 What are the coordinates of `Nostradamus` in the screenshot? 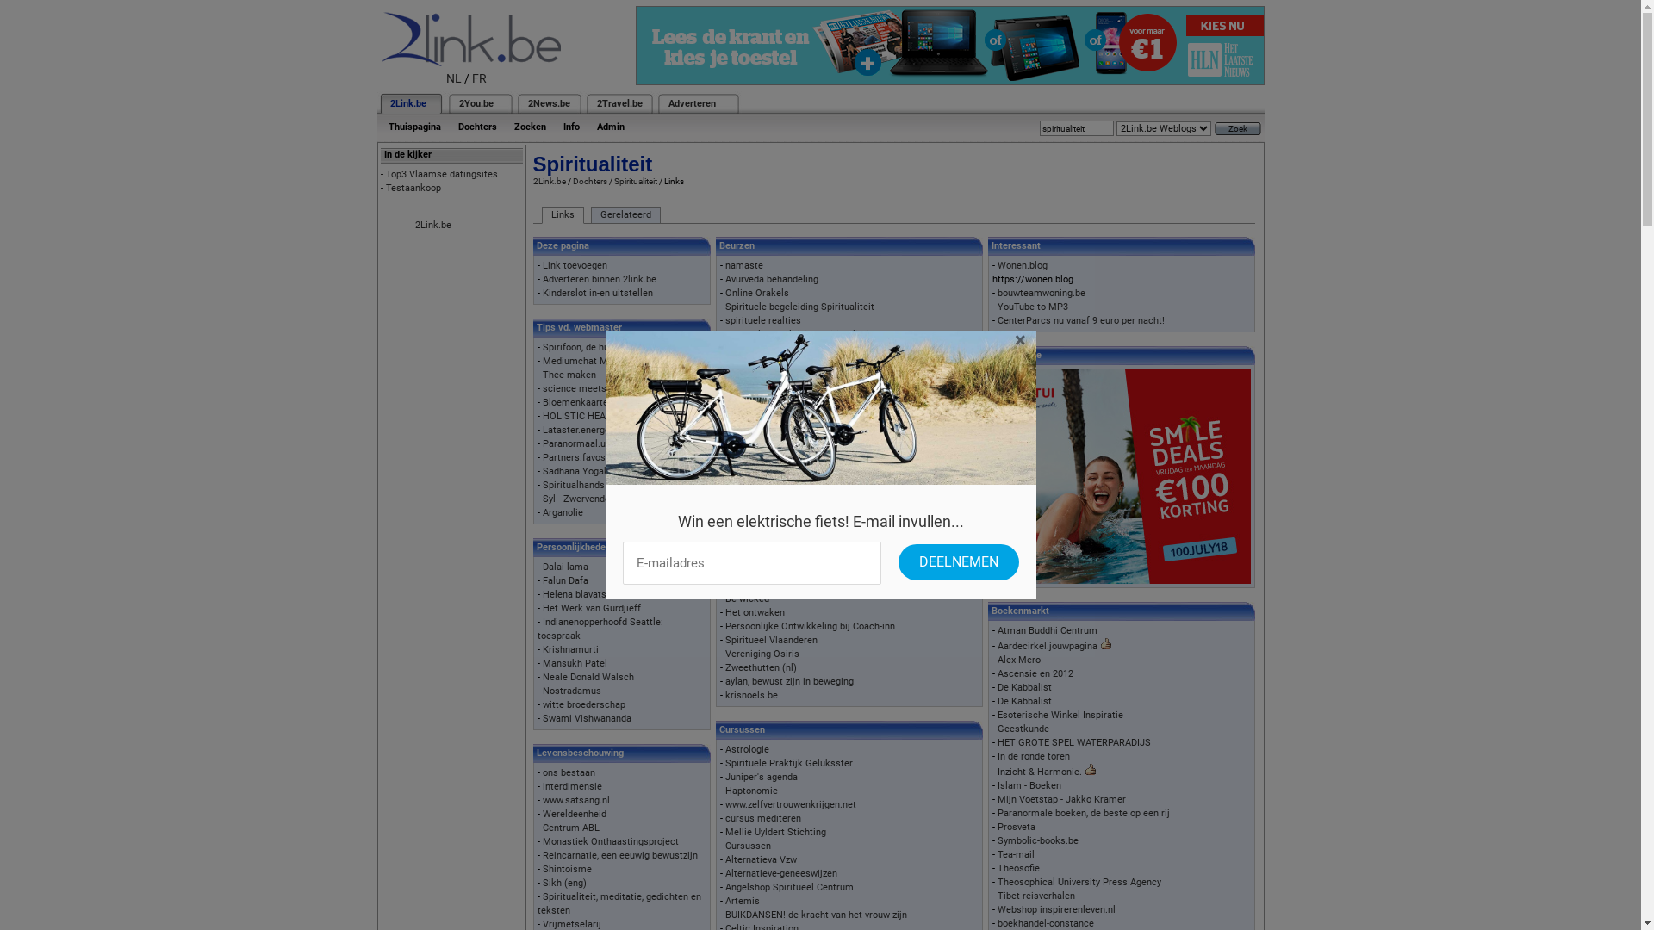 It's located at (572, 691).